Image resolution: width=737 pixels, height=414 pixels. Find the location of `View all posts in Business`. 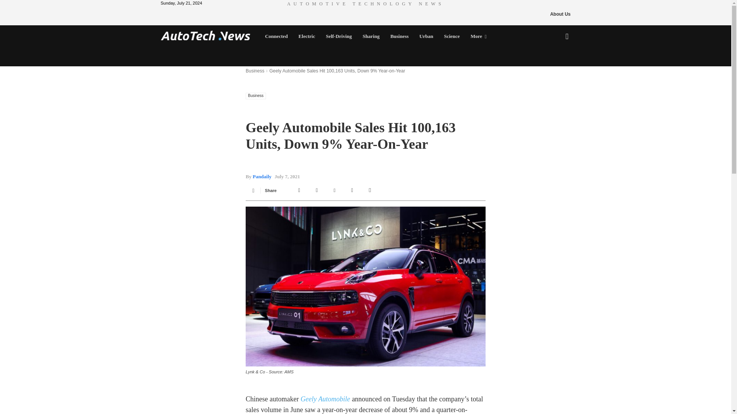

View all posts in Business is located at coordinates (255, 71).